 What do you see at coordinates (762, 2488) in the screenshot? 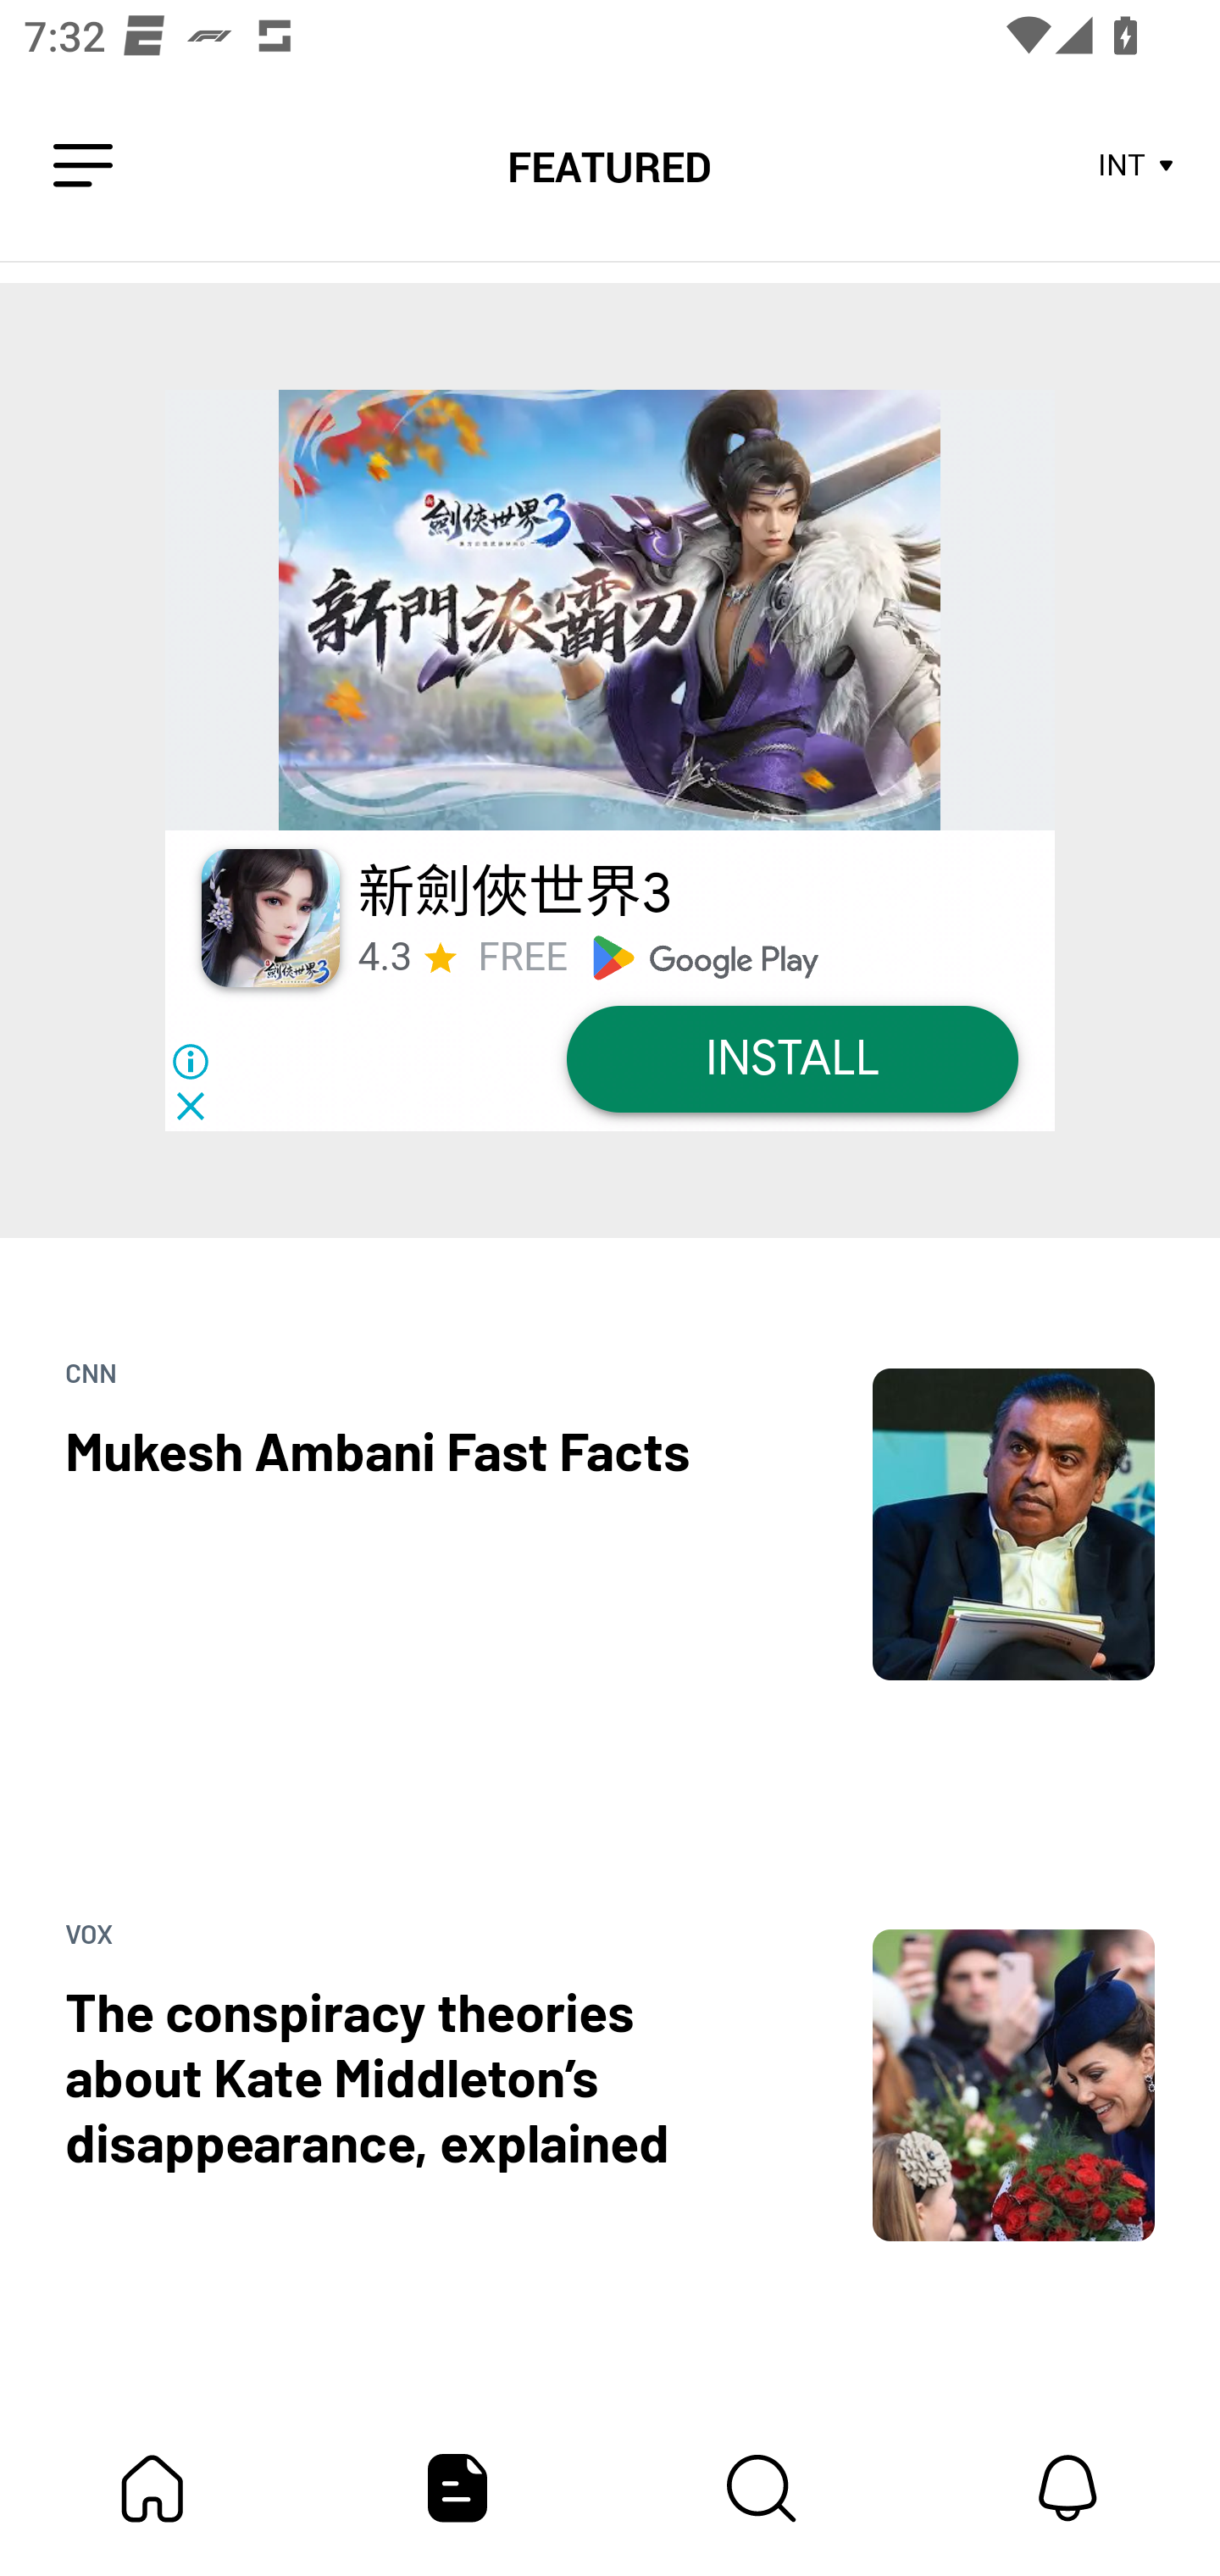
I see `Content Store` at bounding box center [762, 2488].